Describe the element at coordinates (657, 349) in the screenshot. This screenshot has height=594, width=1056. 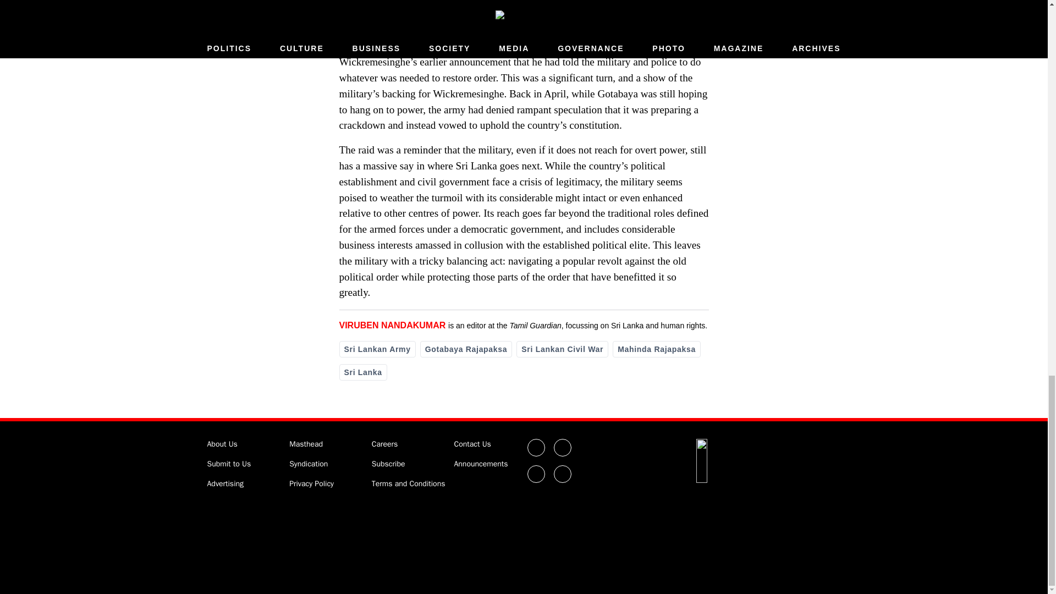
I see `Mahinda Rajapaksa` at that location.